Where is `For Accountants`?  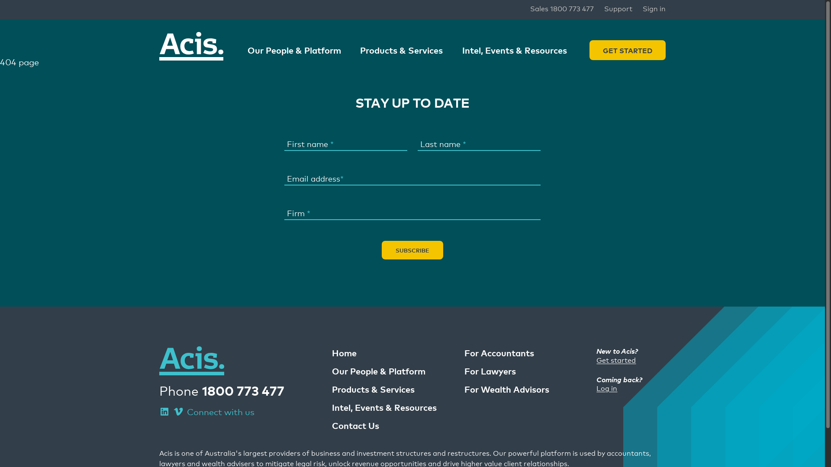
For Accountants is located at coordinates (499, 353).